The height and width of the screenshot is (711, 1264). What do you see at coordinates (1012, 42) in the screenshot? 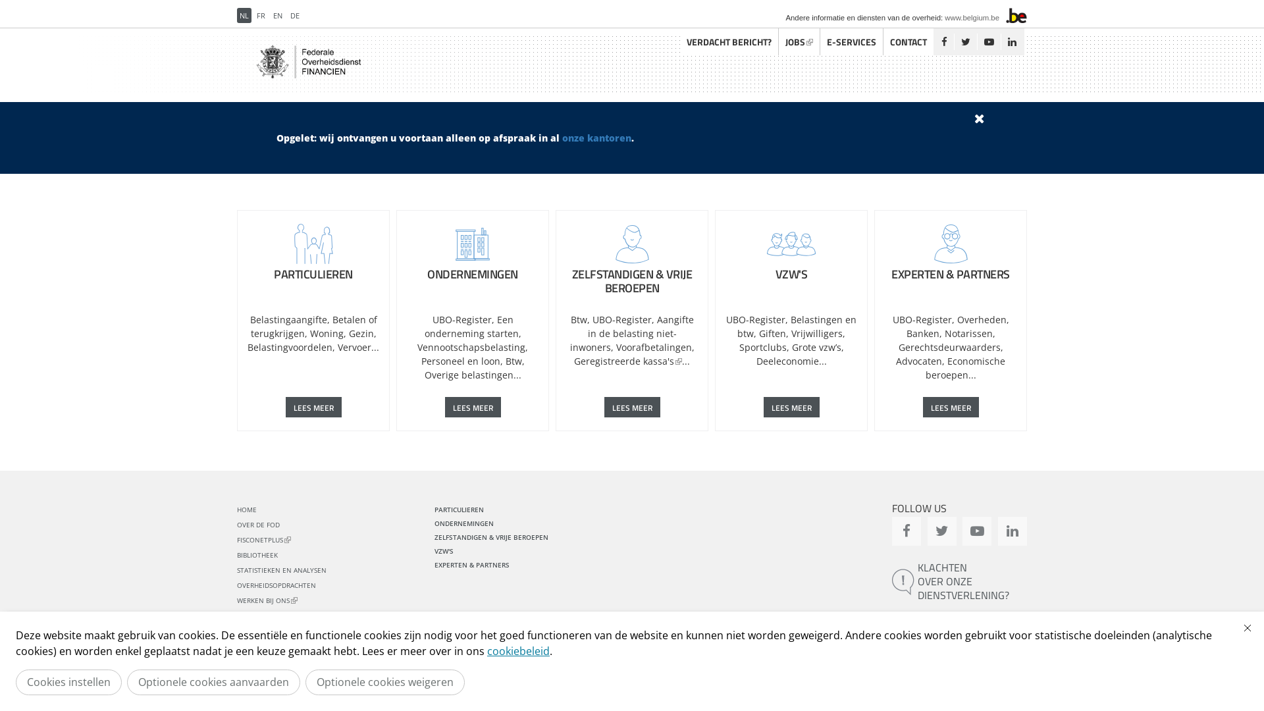
I see `Linkedin` at bounding box center [1012, 42].